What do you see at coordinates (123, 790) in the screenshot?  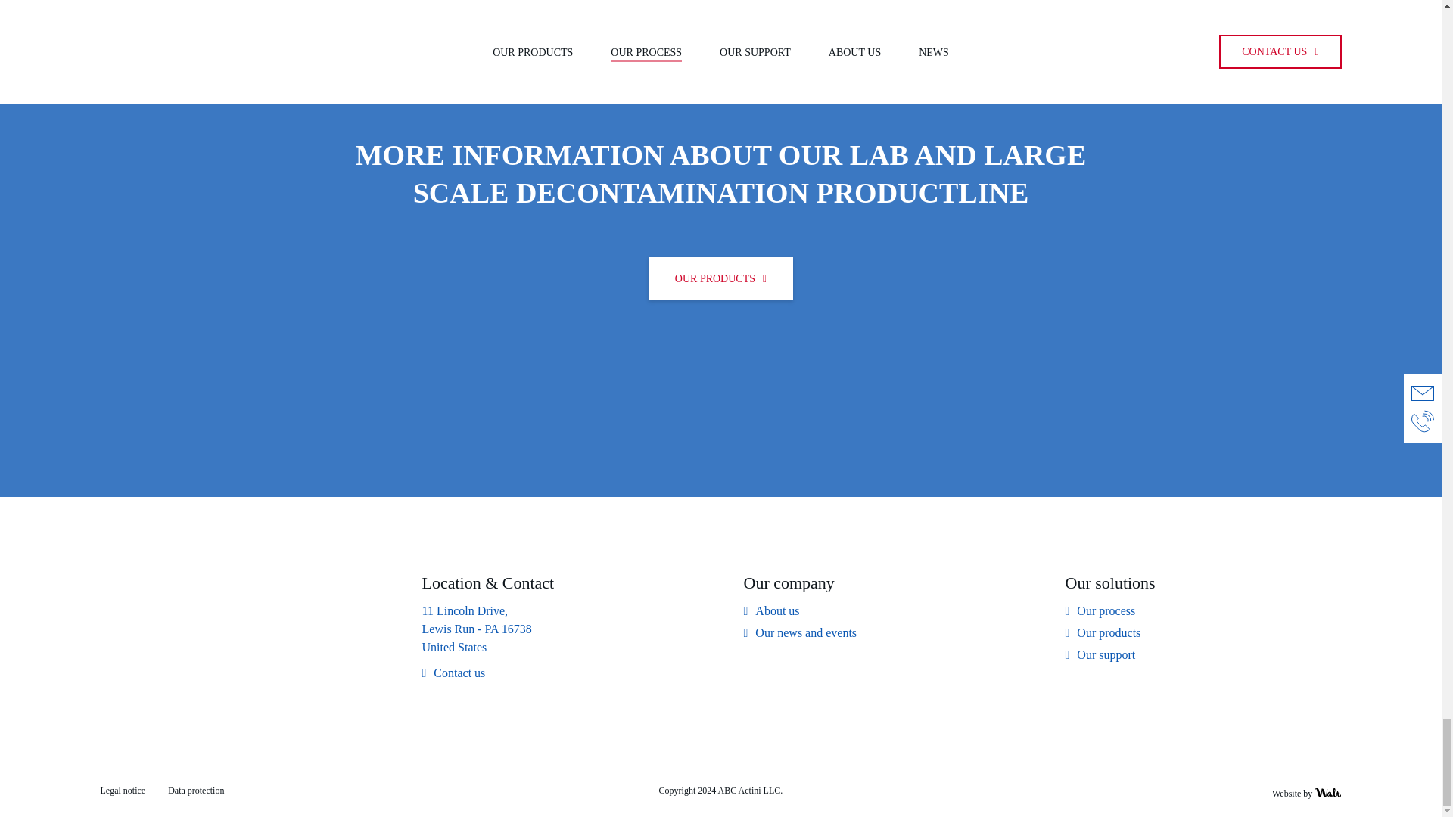 I see `Legal notice` at bounding box center [123, 790].